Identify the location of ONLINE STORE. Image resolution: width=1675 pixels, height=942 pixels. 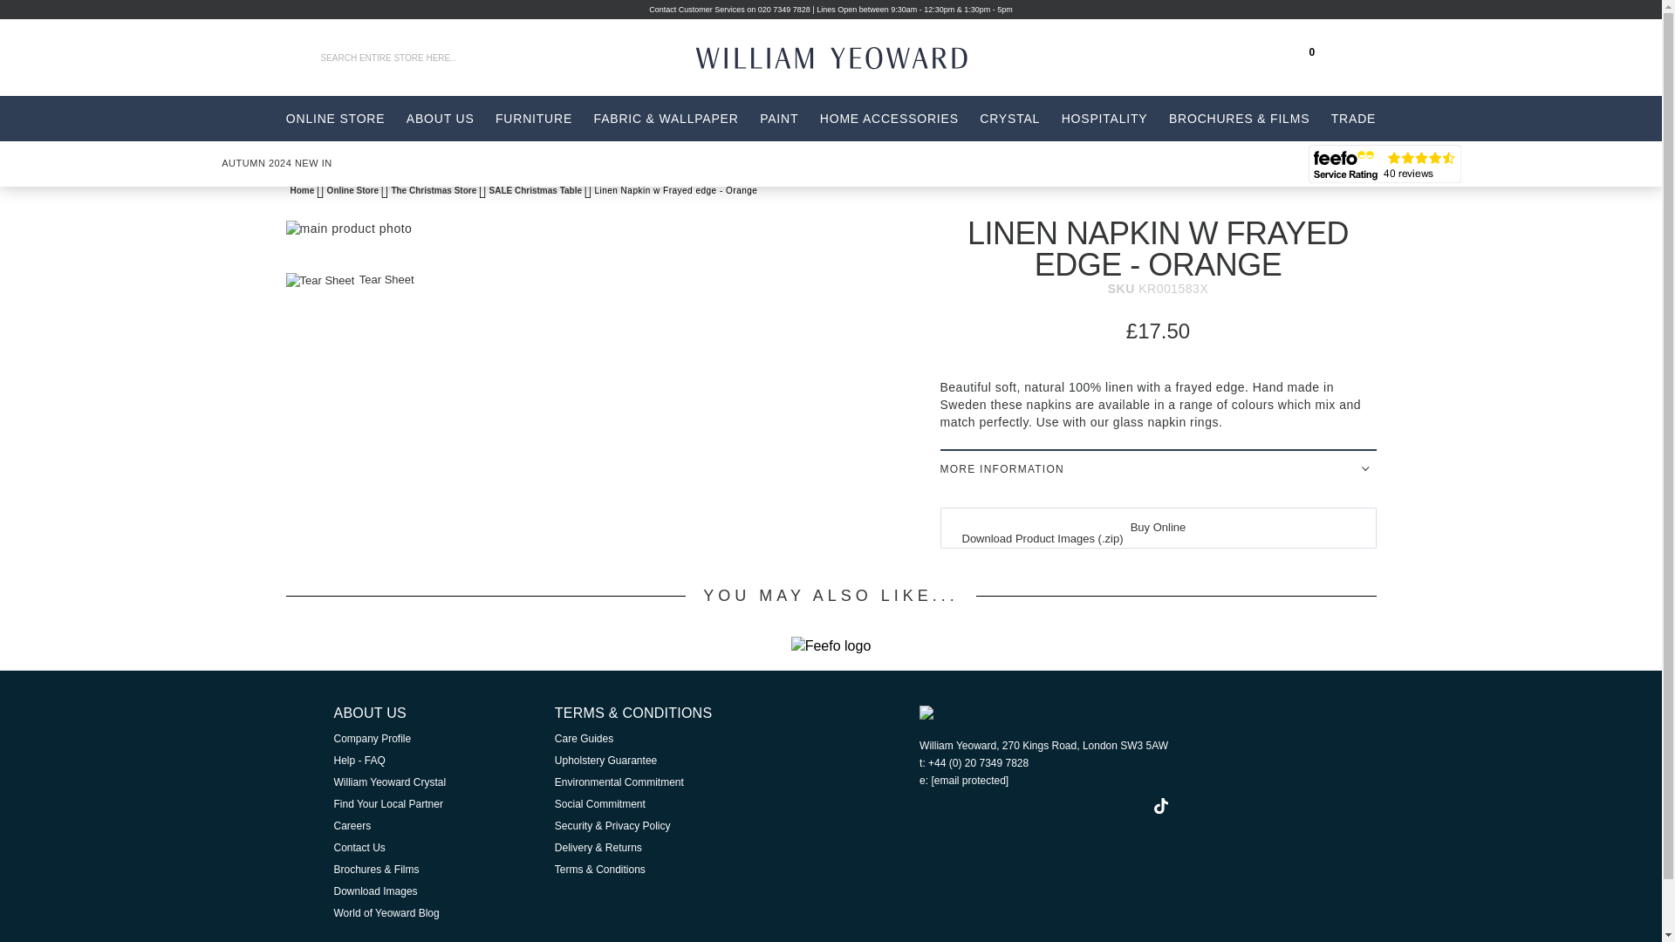
(335, 119).